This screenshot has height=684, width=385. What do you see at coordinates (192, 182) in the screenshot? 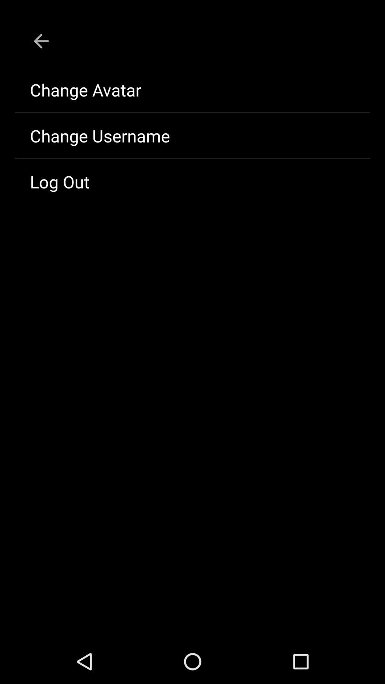
I see `choose the icon below change username item` at bounding box center [192, 182].